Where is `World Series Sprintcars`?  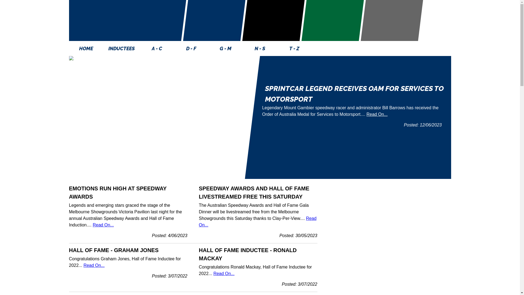
World Series Sprintcars is located at coordinates (273, 20).